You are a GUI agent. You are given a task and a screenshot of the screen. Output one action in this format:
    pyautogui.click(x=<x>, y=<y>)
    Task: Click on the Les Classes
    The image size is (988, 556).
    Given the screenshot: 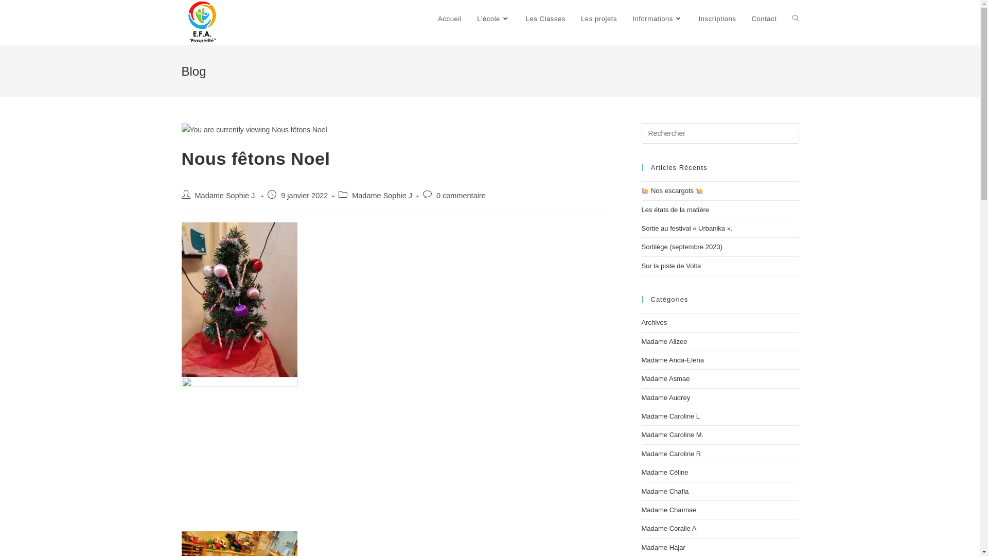 What is the action you would take?
    pyautogui.click(x=545, y=19)
    